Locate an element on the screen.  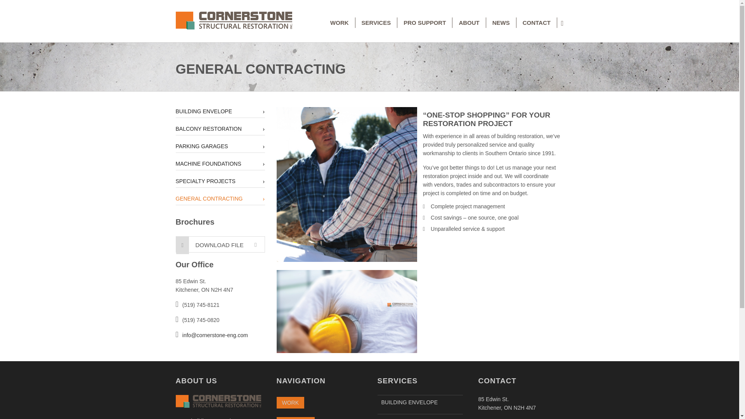
ABOUT is located at coordinates (469, 23).